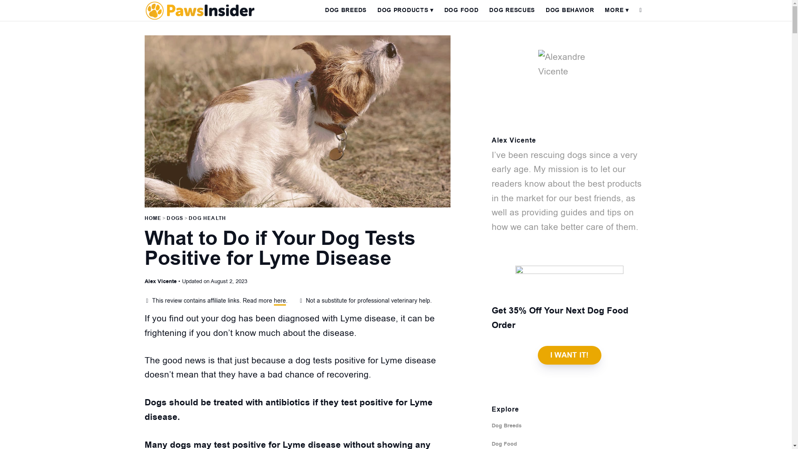 The height and width of the screenshot is (449, 798). What do you see at coordinates (346, 10) in the screenshot?
I see `DOG BREEDS` at bounding box center [346, 10].